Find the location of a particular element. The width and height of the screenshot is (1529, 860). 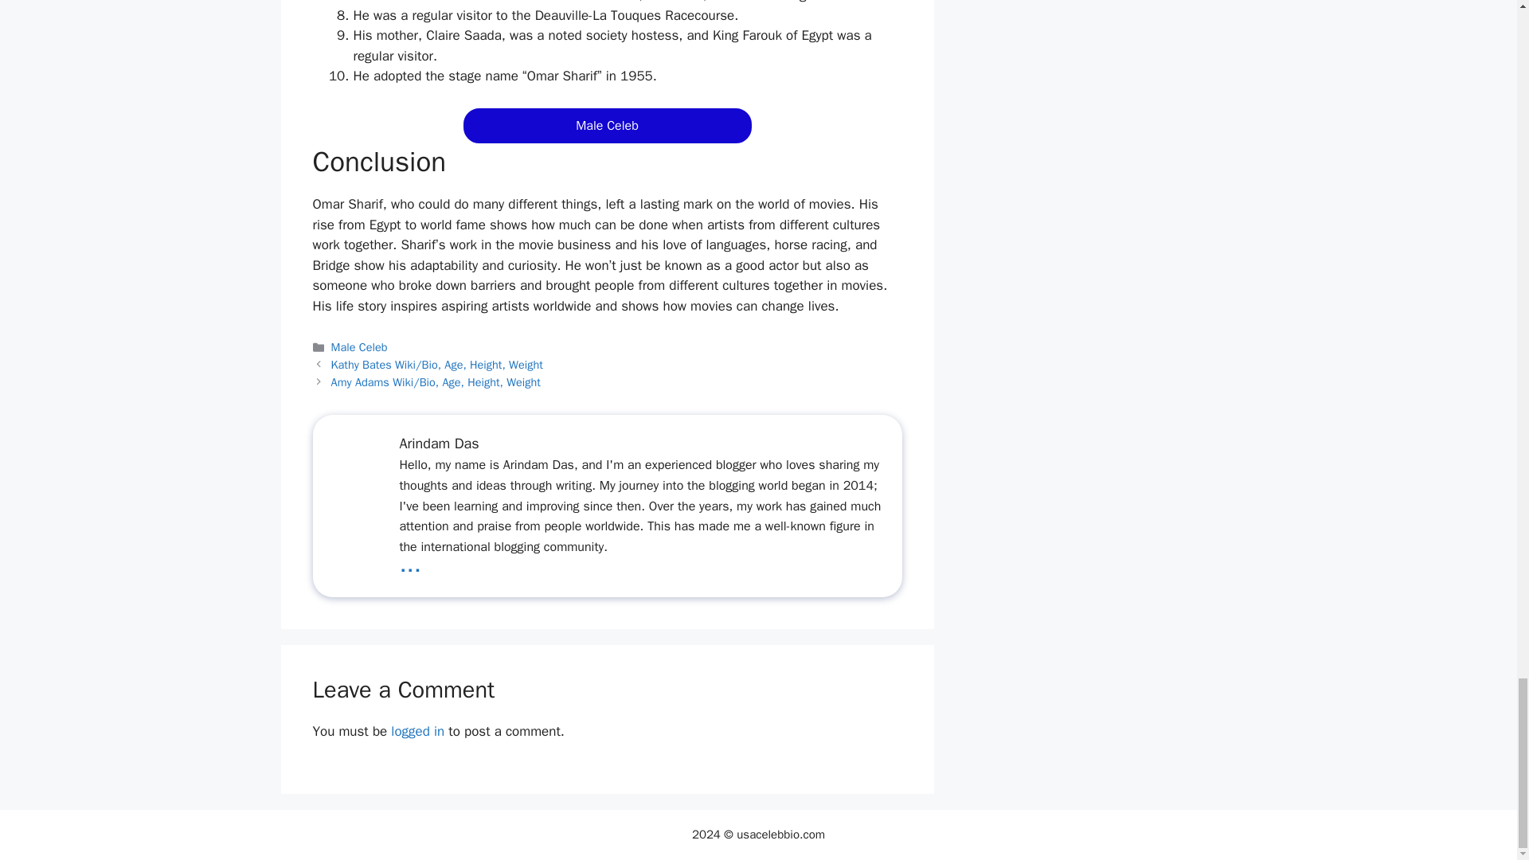

Male Celeb is located at coordinates (360, 346).